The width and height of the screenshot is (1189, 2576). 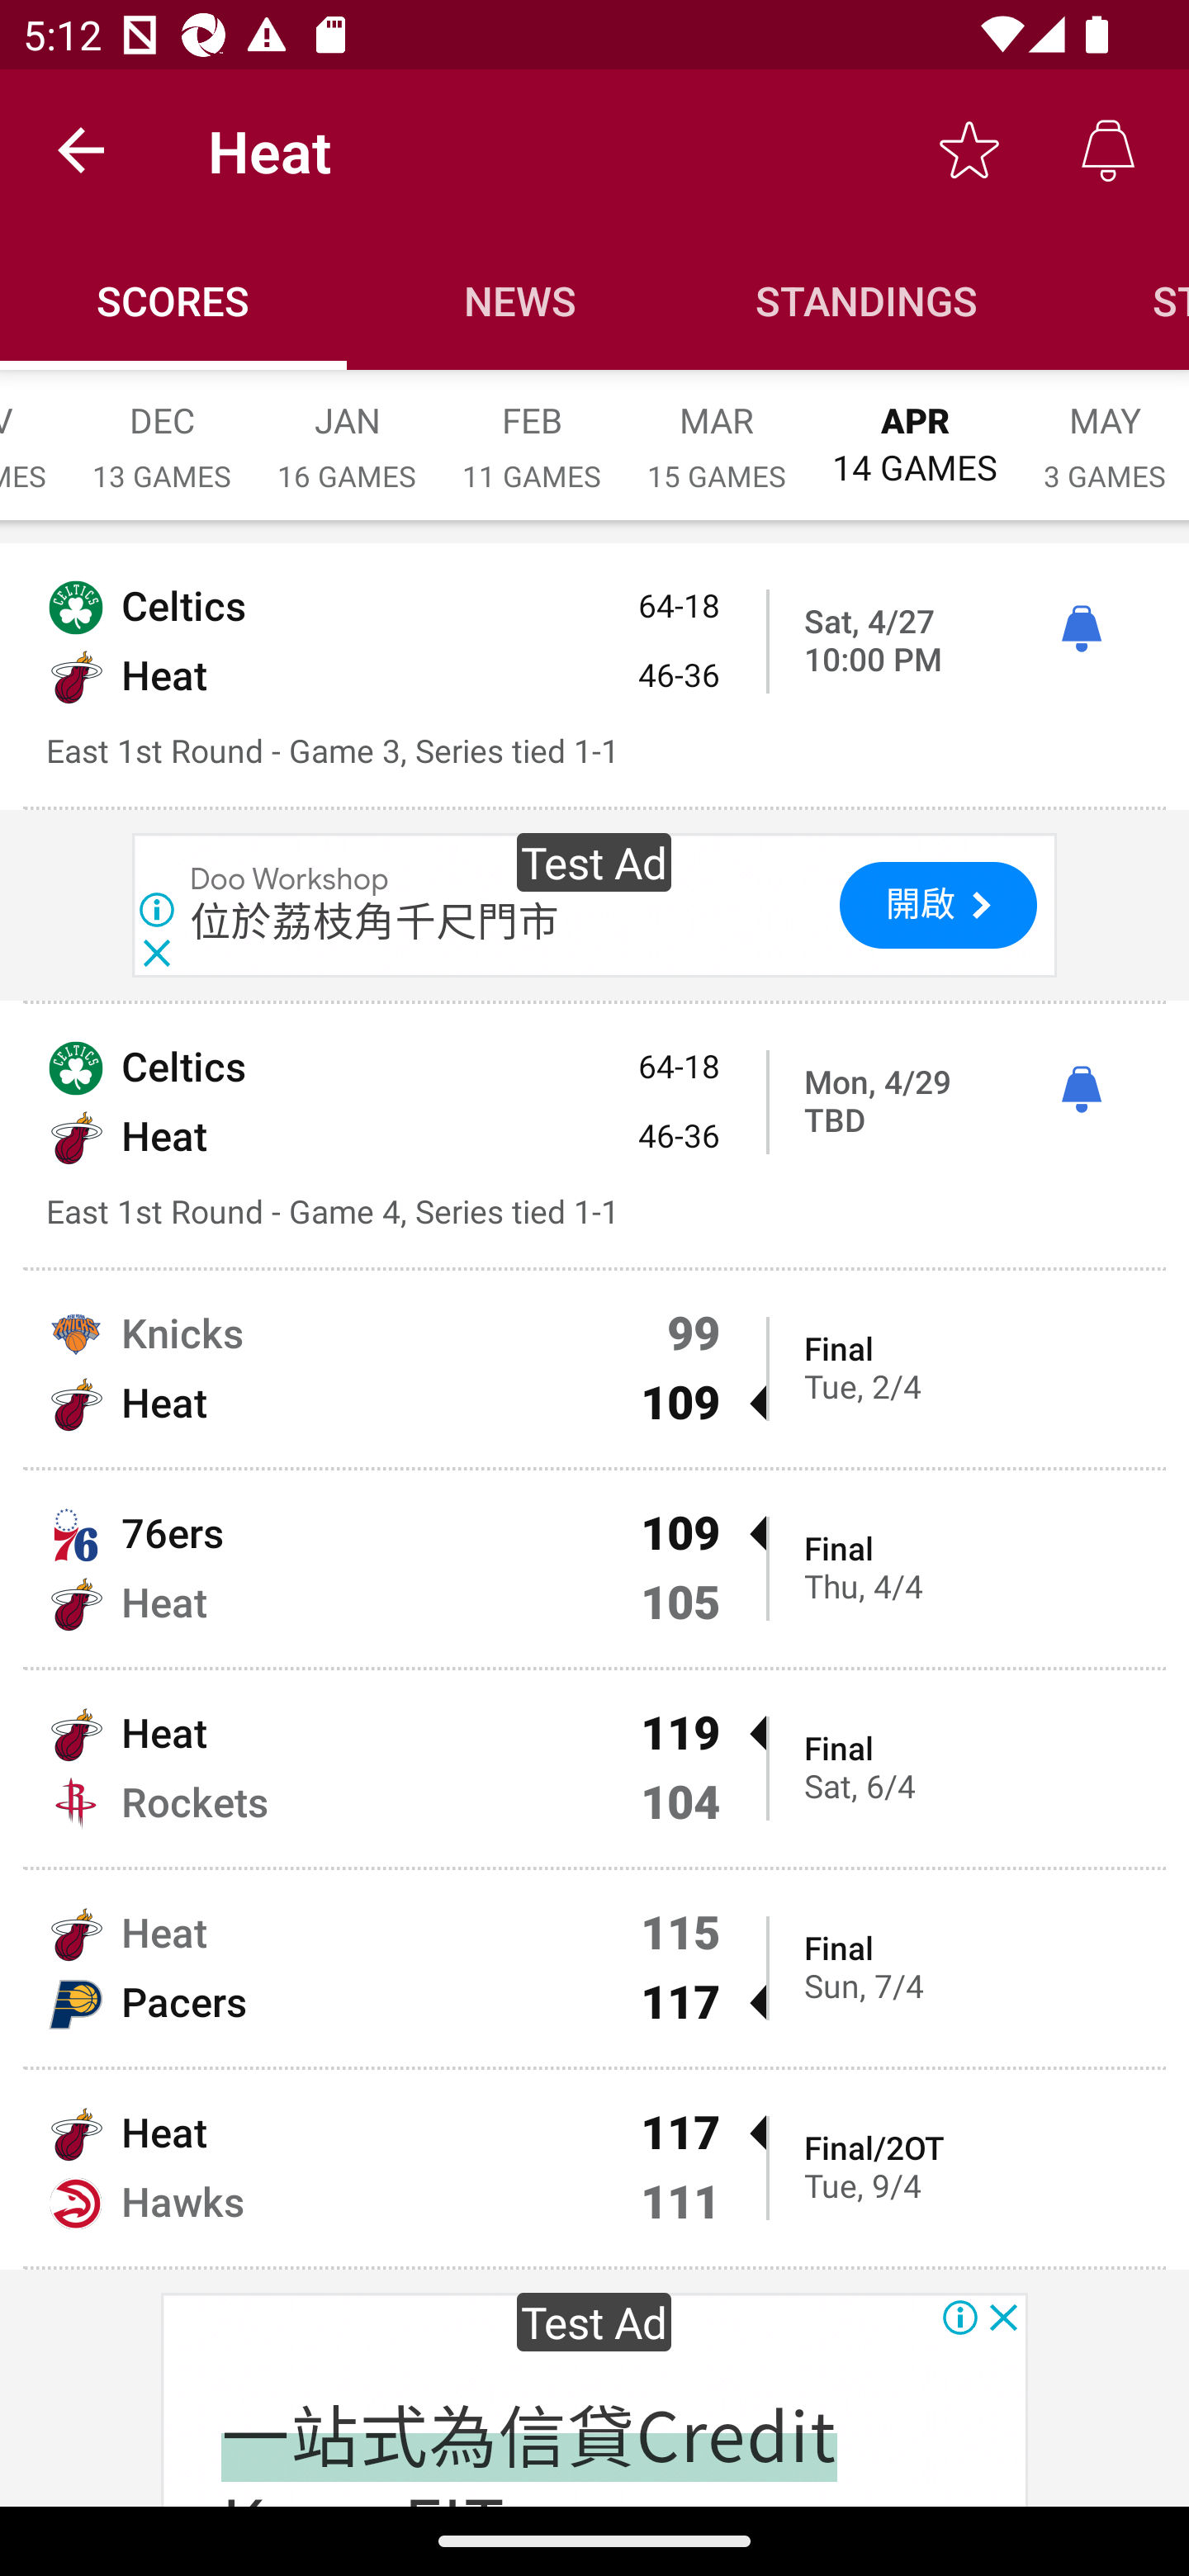 What do you see at coordinates (162, 431) in the screenshot?
I see `DEC 13 GAMES` at bounding box center [162, 431].